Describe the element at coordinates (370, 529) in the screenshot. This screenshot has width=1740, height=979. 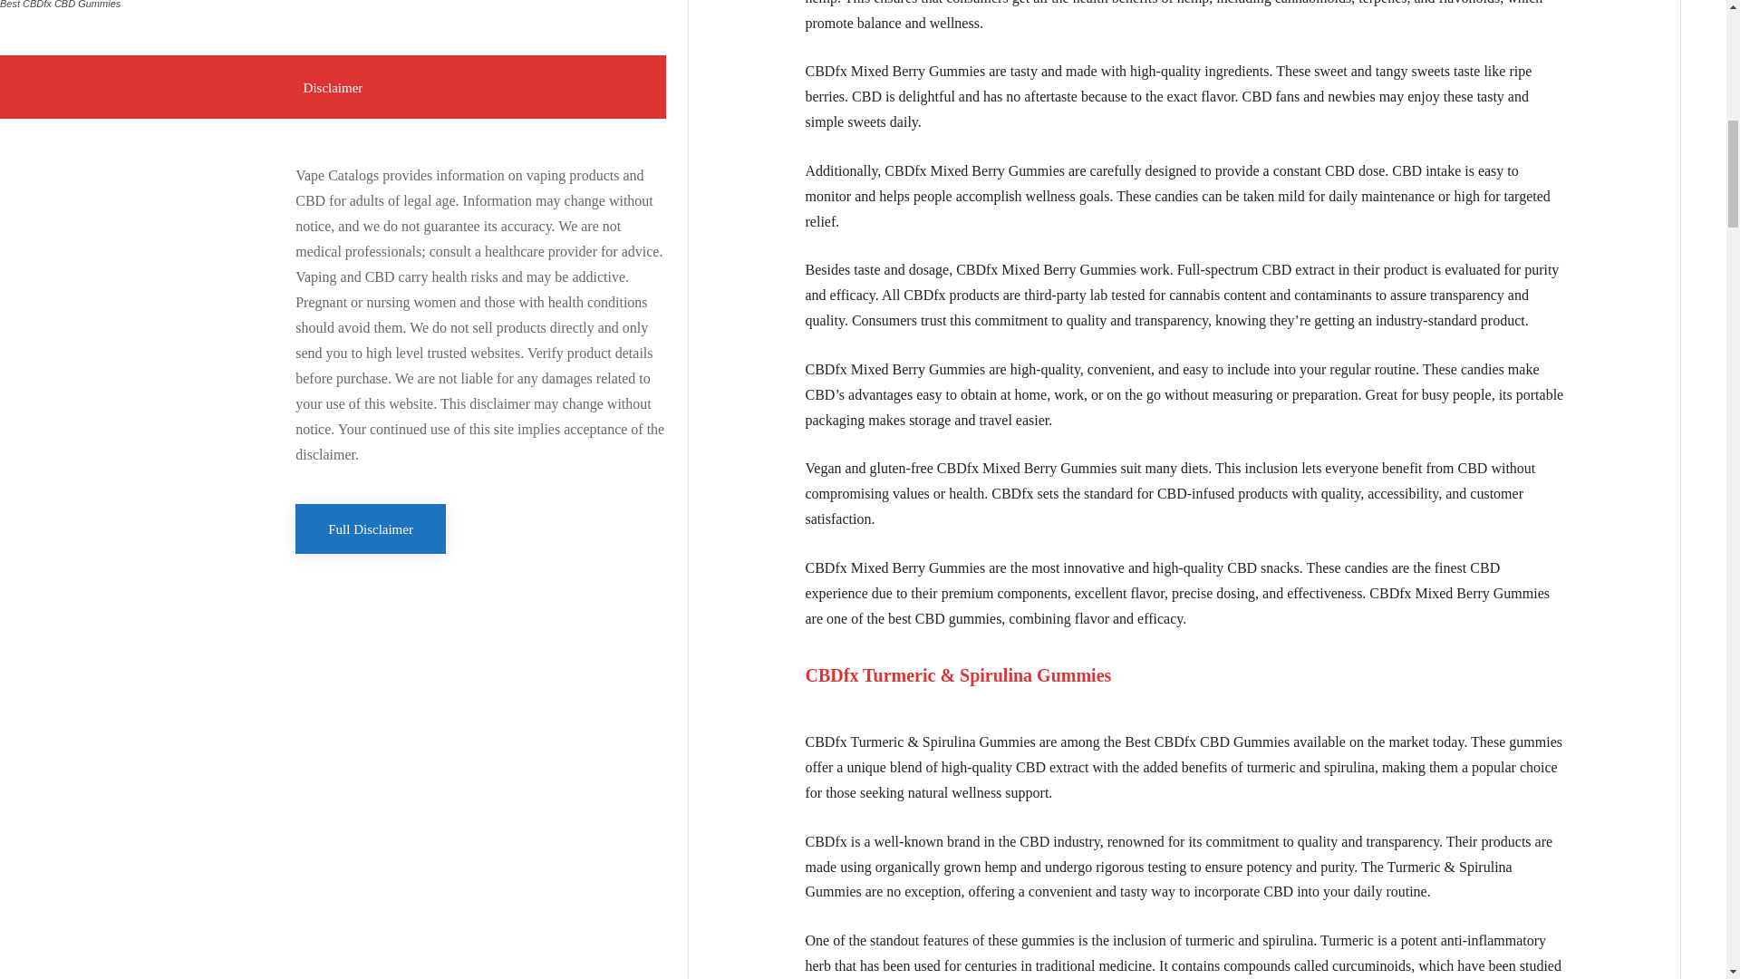
I see `Full Disclaimer` at that location.